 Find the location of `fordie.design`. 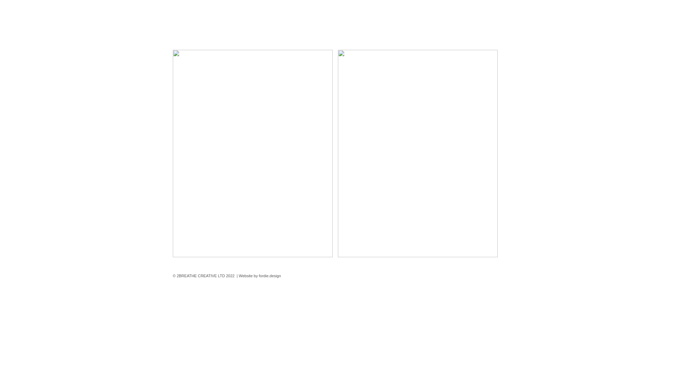

fordie.design is located at coordinates (270, 276).